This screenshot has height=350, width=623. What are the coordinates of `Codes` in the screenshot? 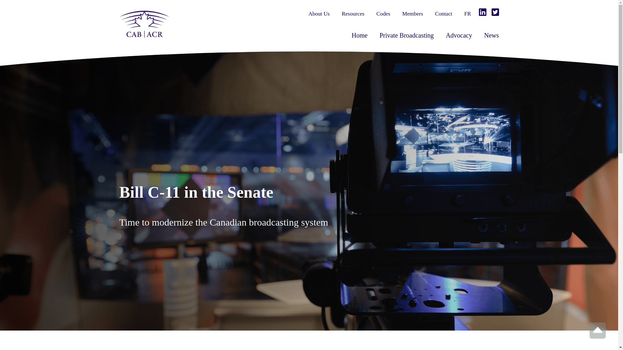 It's located at (383, 14).